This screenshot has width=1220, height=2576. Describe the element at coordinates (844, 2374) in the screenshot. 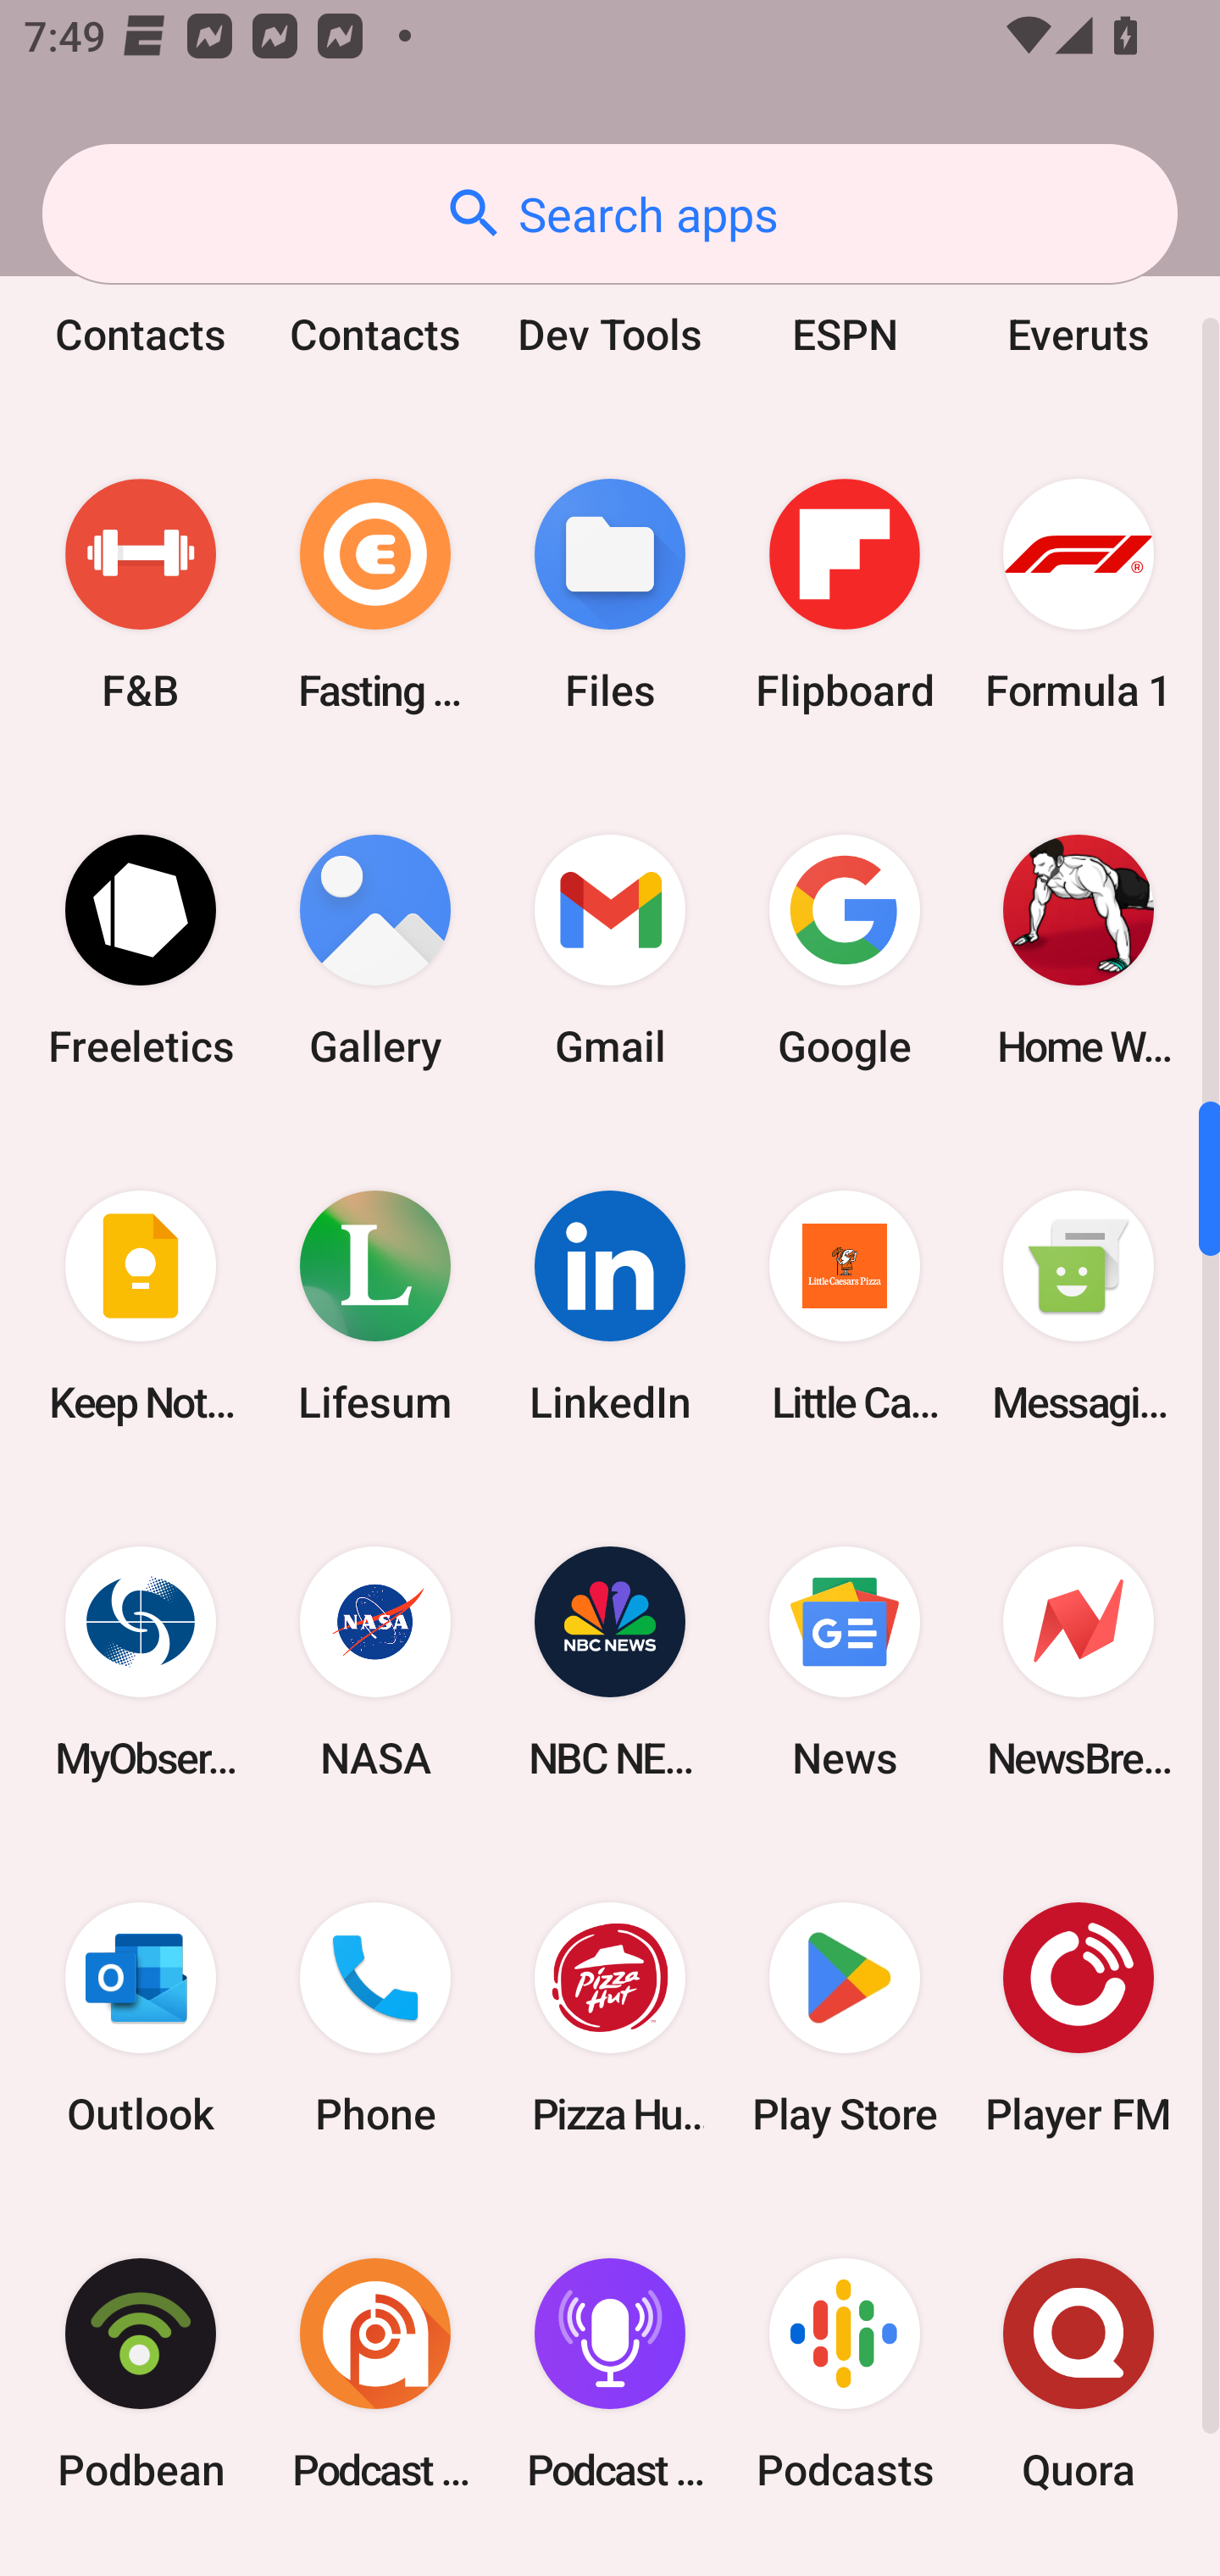

I see `Podcasts` at that location.